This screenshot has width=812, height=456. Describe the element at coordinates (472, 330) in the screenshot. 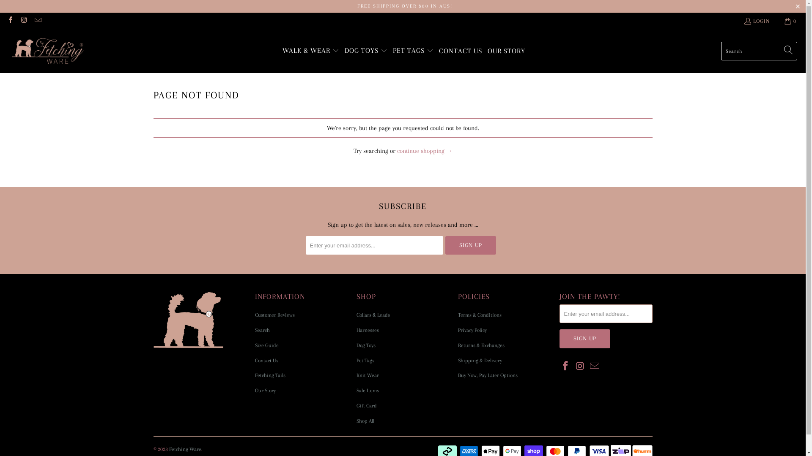

I see `Privacy Policy` at that location.